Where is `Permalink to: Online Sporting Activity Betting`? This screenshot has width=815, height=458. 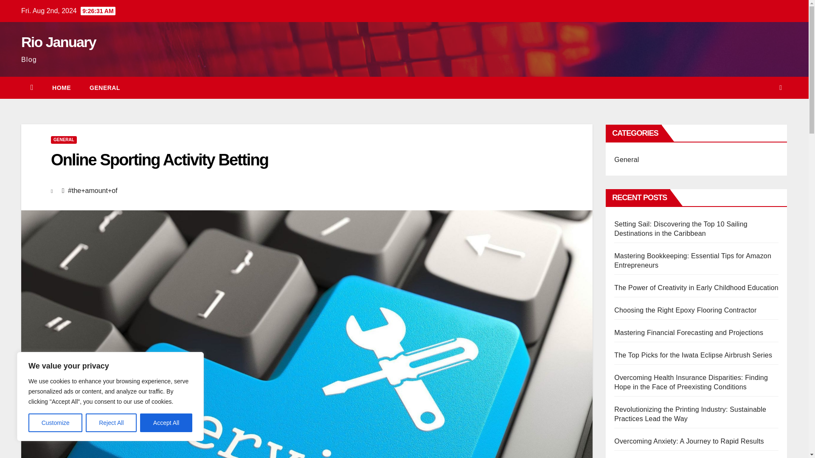 Permalink to: Online Sporting Activity Betting is located at coordinates (159, 160).